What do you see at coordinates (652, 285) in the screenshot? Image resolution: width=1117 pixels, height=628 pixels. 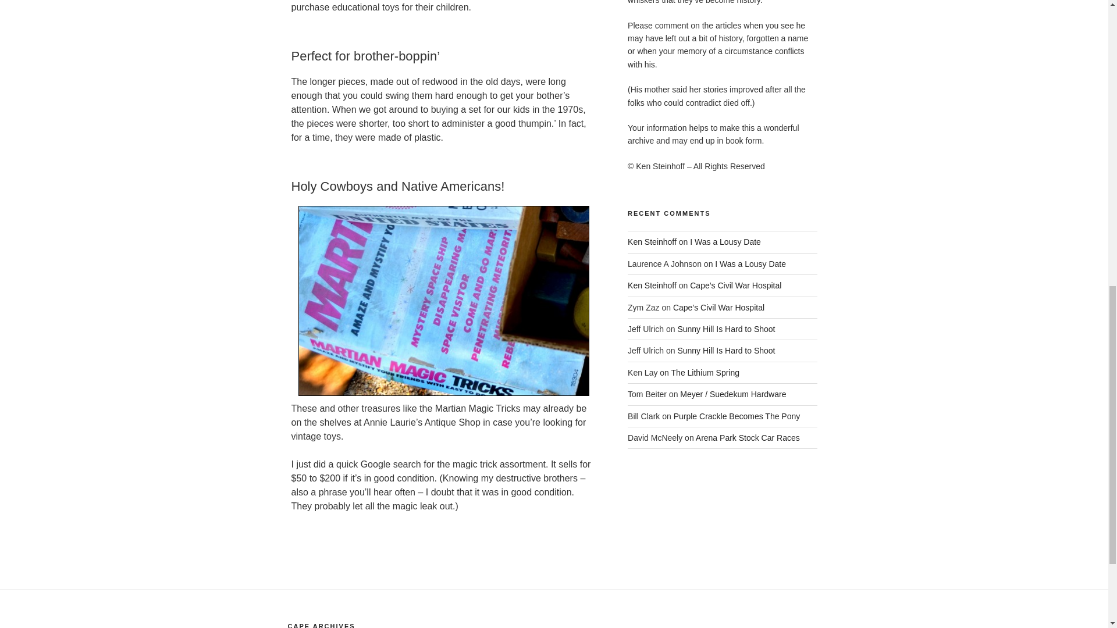 I see `Ken Steinhoff` at bounding box center [652, 285].